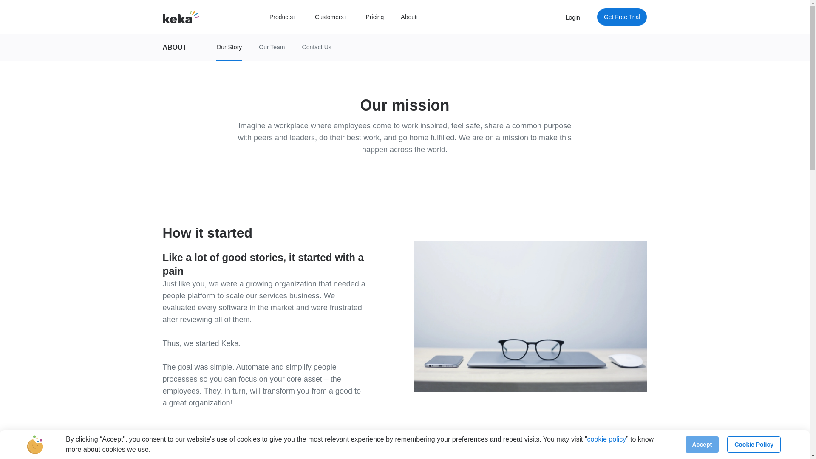 The image size is (816, 459). I want to click on Pricing, so click(375, 17).